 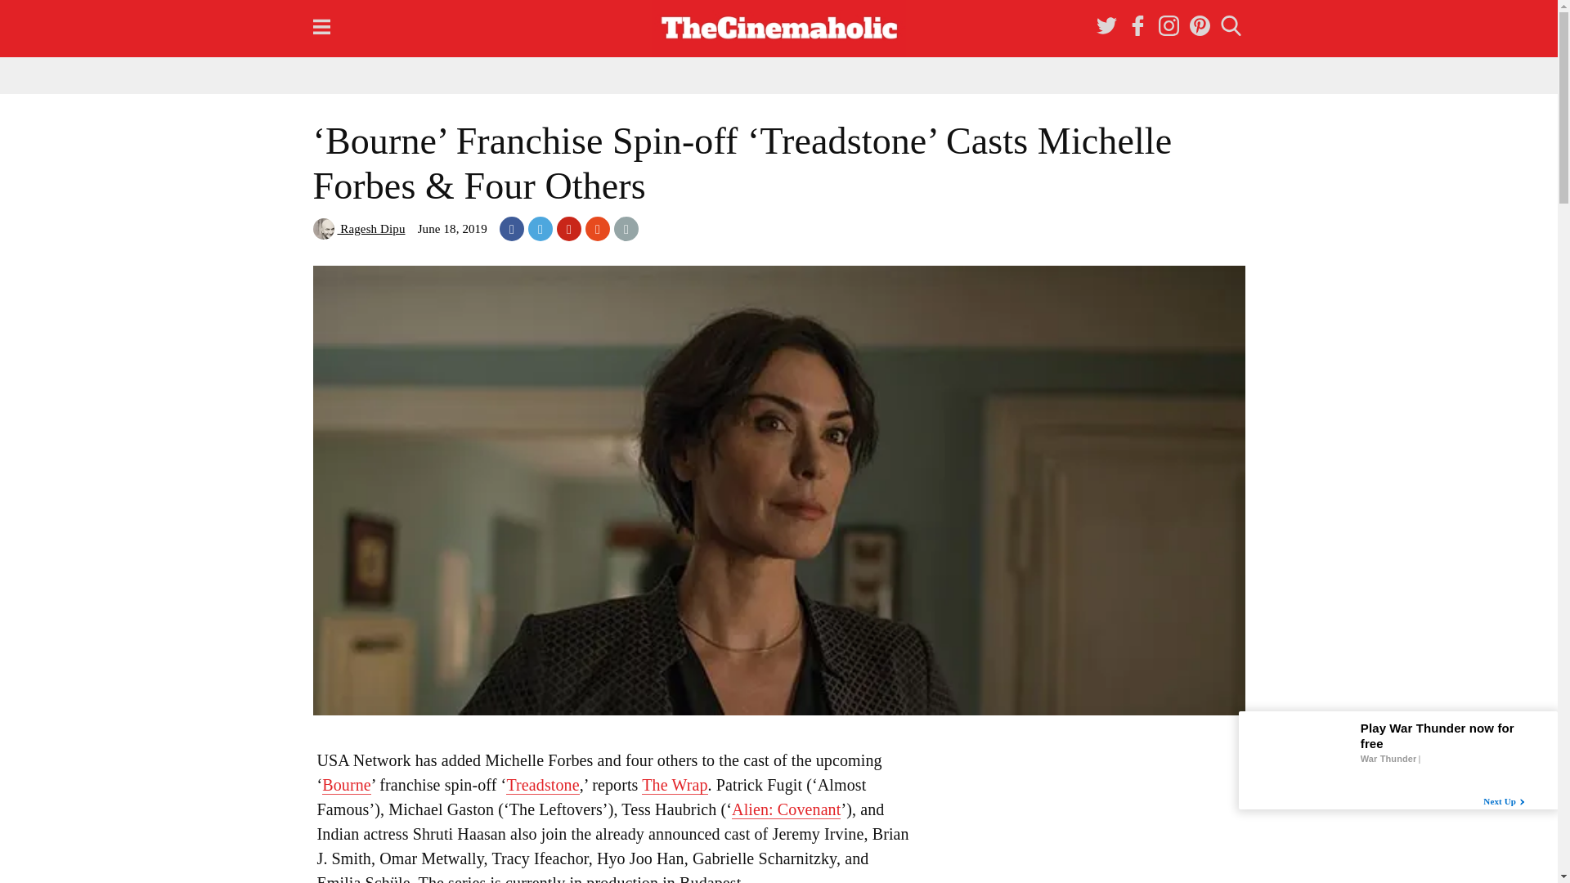 What do you see at coordinates (785, 809) in the screenshot?
I see `Alien: Covenant` at bounding box center [785, 809].